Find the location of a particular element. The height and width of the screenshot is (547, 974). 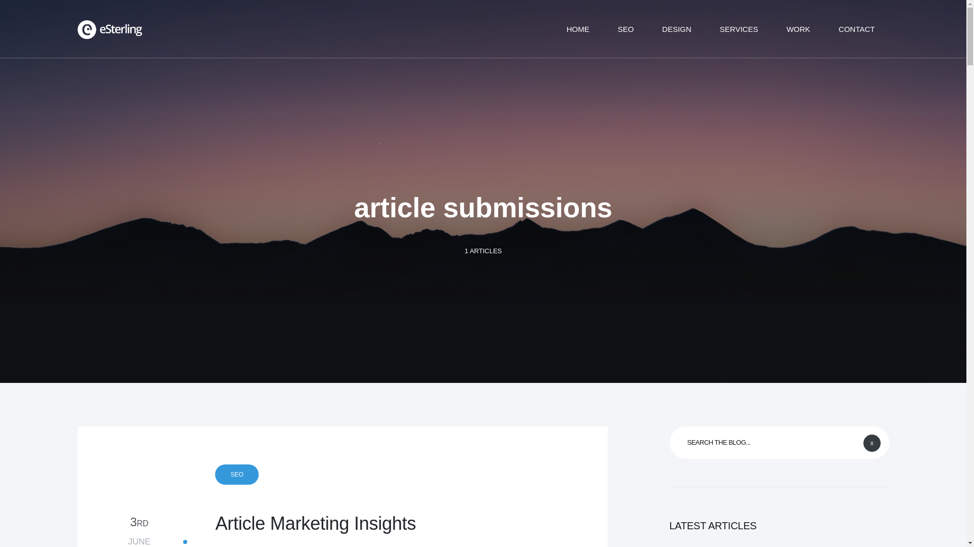

HOME is located at coordinates (798, 28).